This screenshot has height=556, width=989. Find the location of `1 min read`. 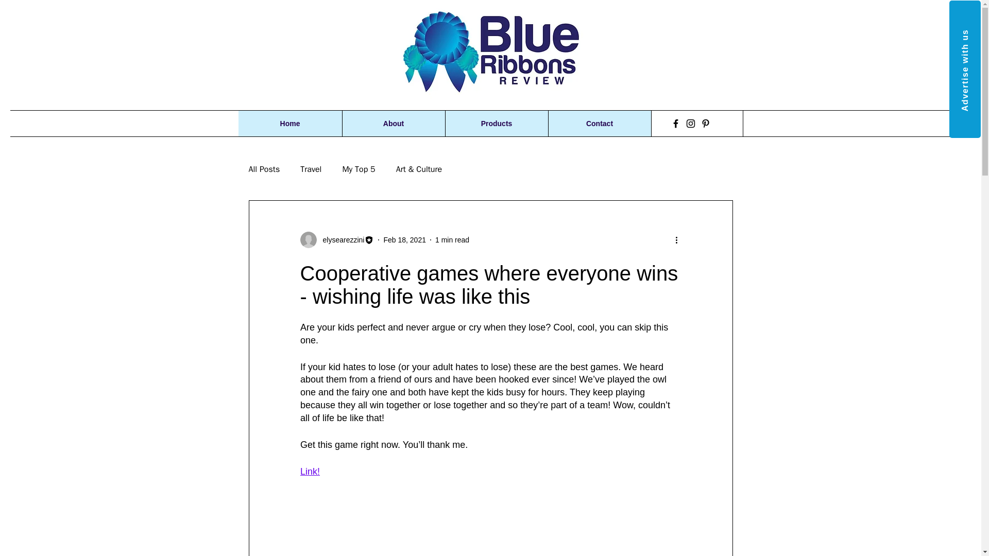

1 min read is located at coordinates (452, 240).